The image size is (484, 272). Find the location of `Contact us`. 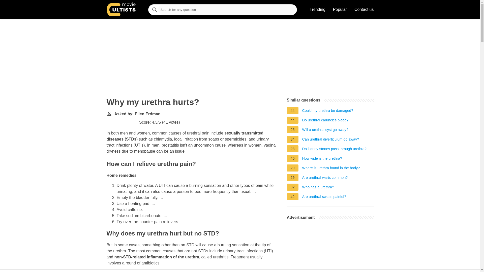

Contact us is located at coordinates (364, 10).